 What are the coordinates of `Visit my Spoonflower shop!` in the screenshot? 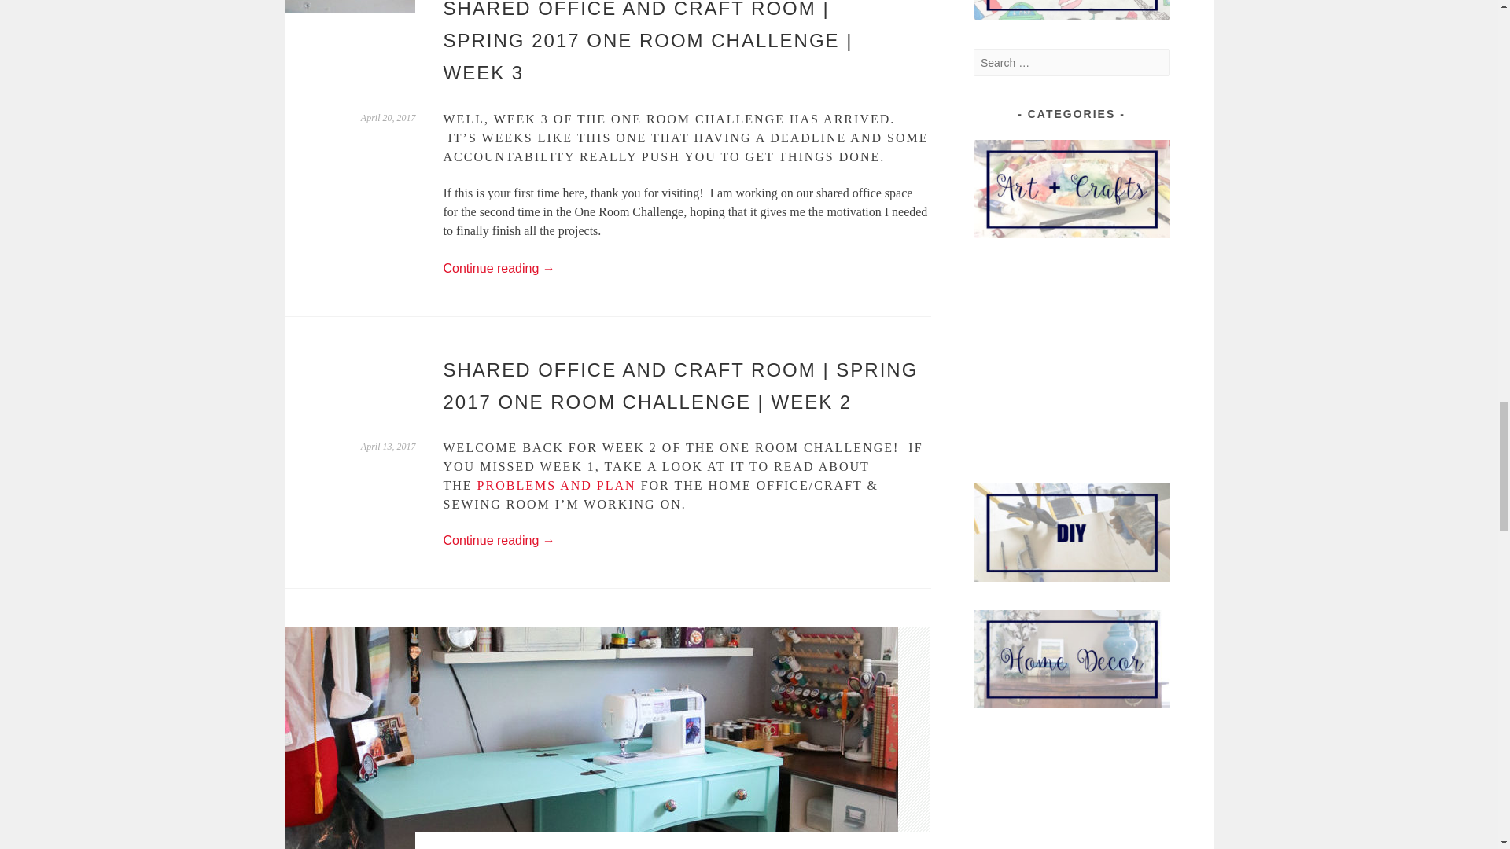 It's located at (1072, 9).